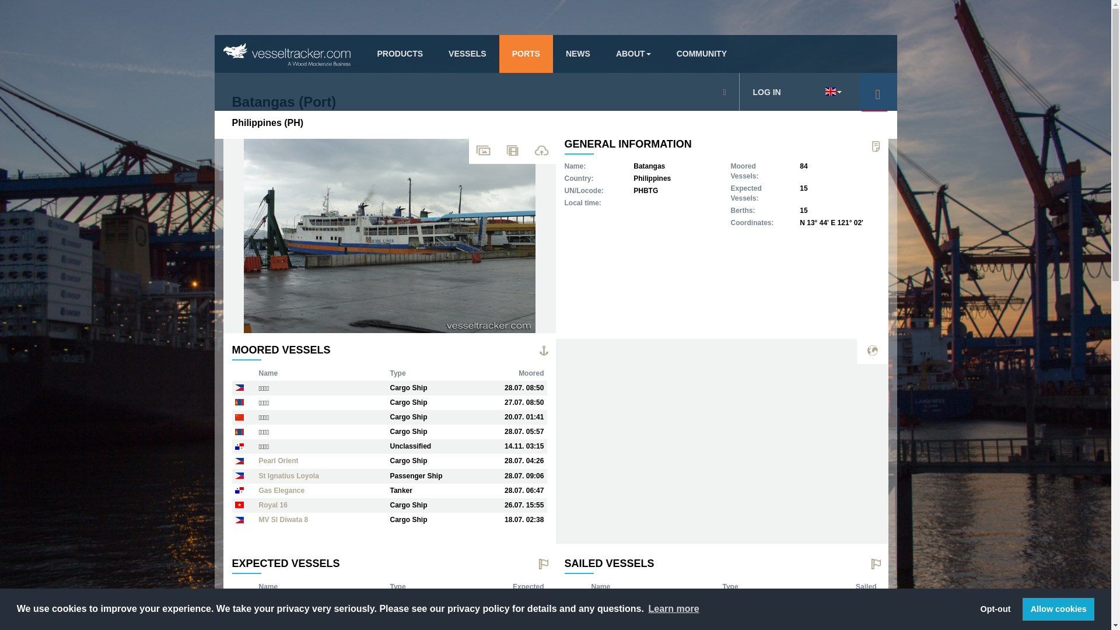  I want to click on MV Sl Diwata 8, so click(283, 519).